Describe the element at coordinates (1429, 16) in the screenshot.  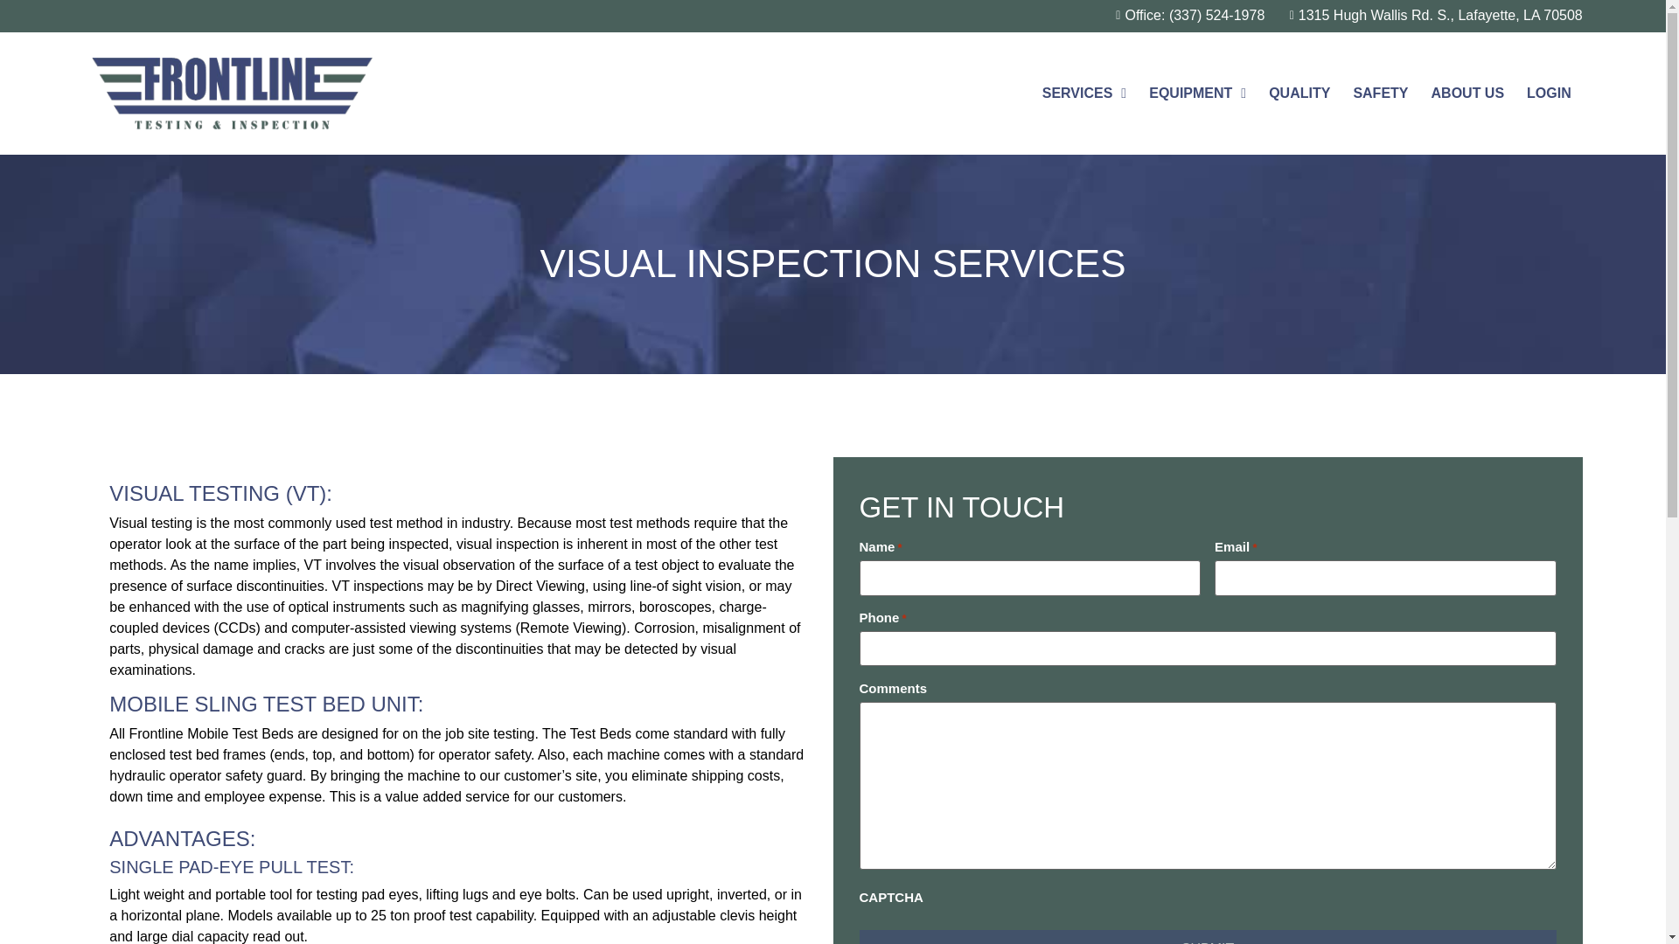
I see `1315 Hugh Wallis Rd. S., Lafayette, LA 70508` at that location.